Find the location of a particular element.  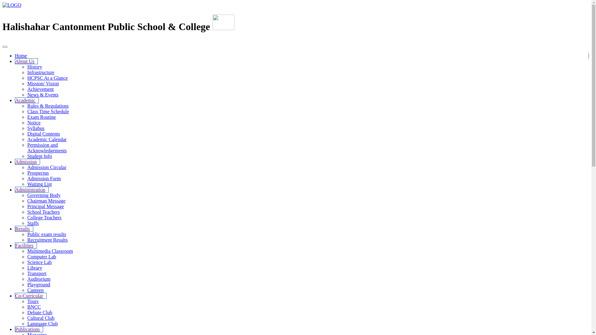

Playground is located at coordinates (39, 285).